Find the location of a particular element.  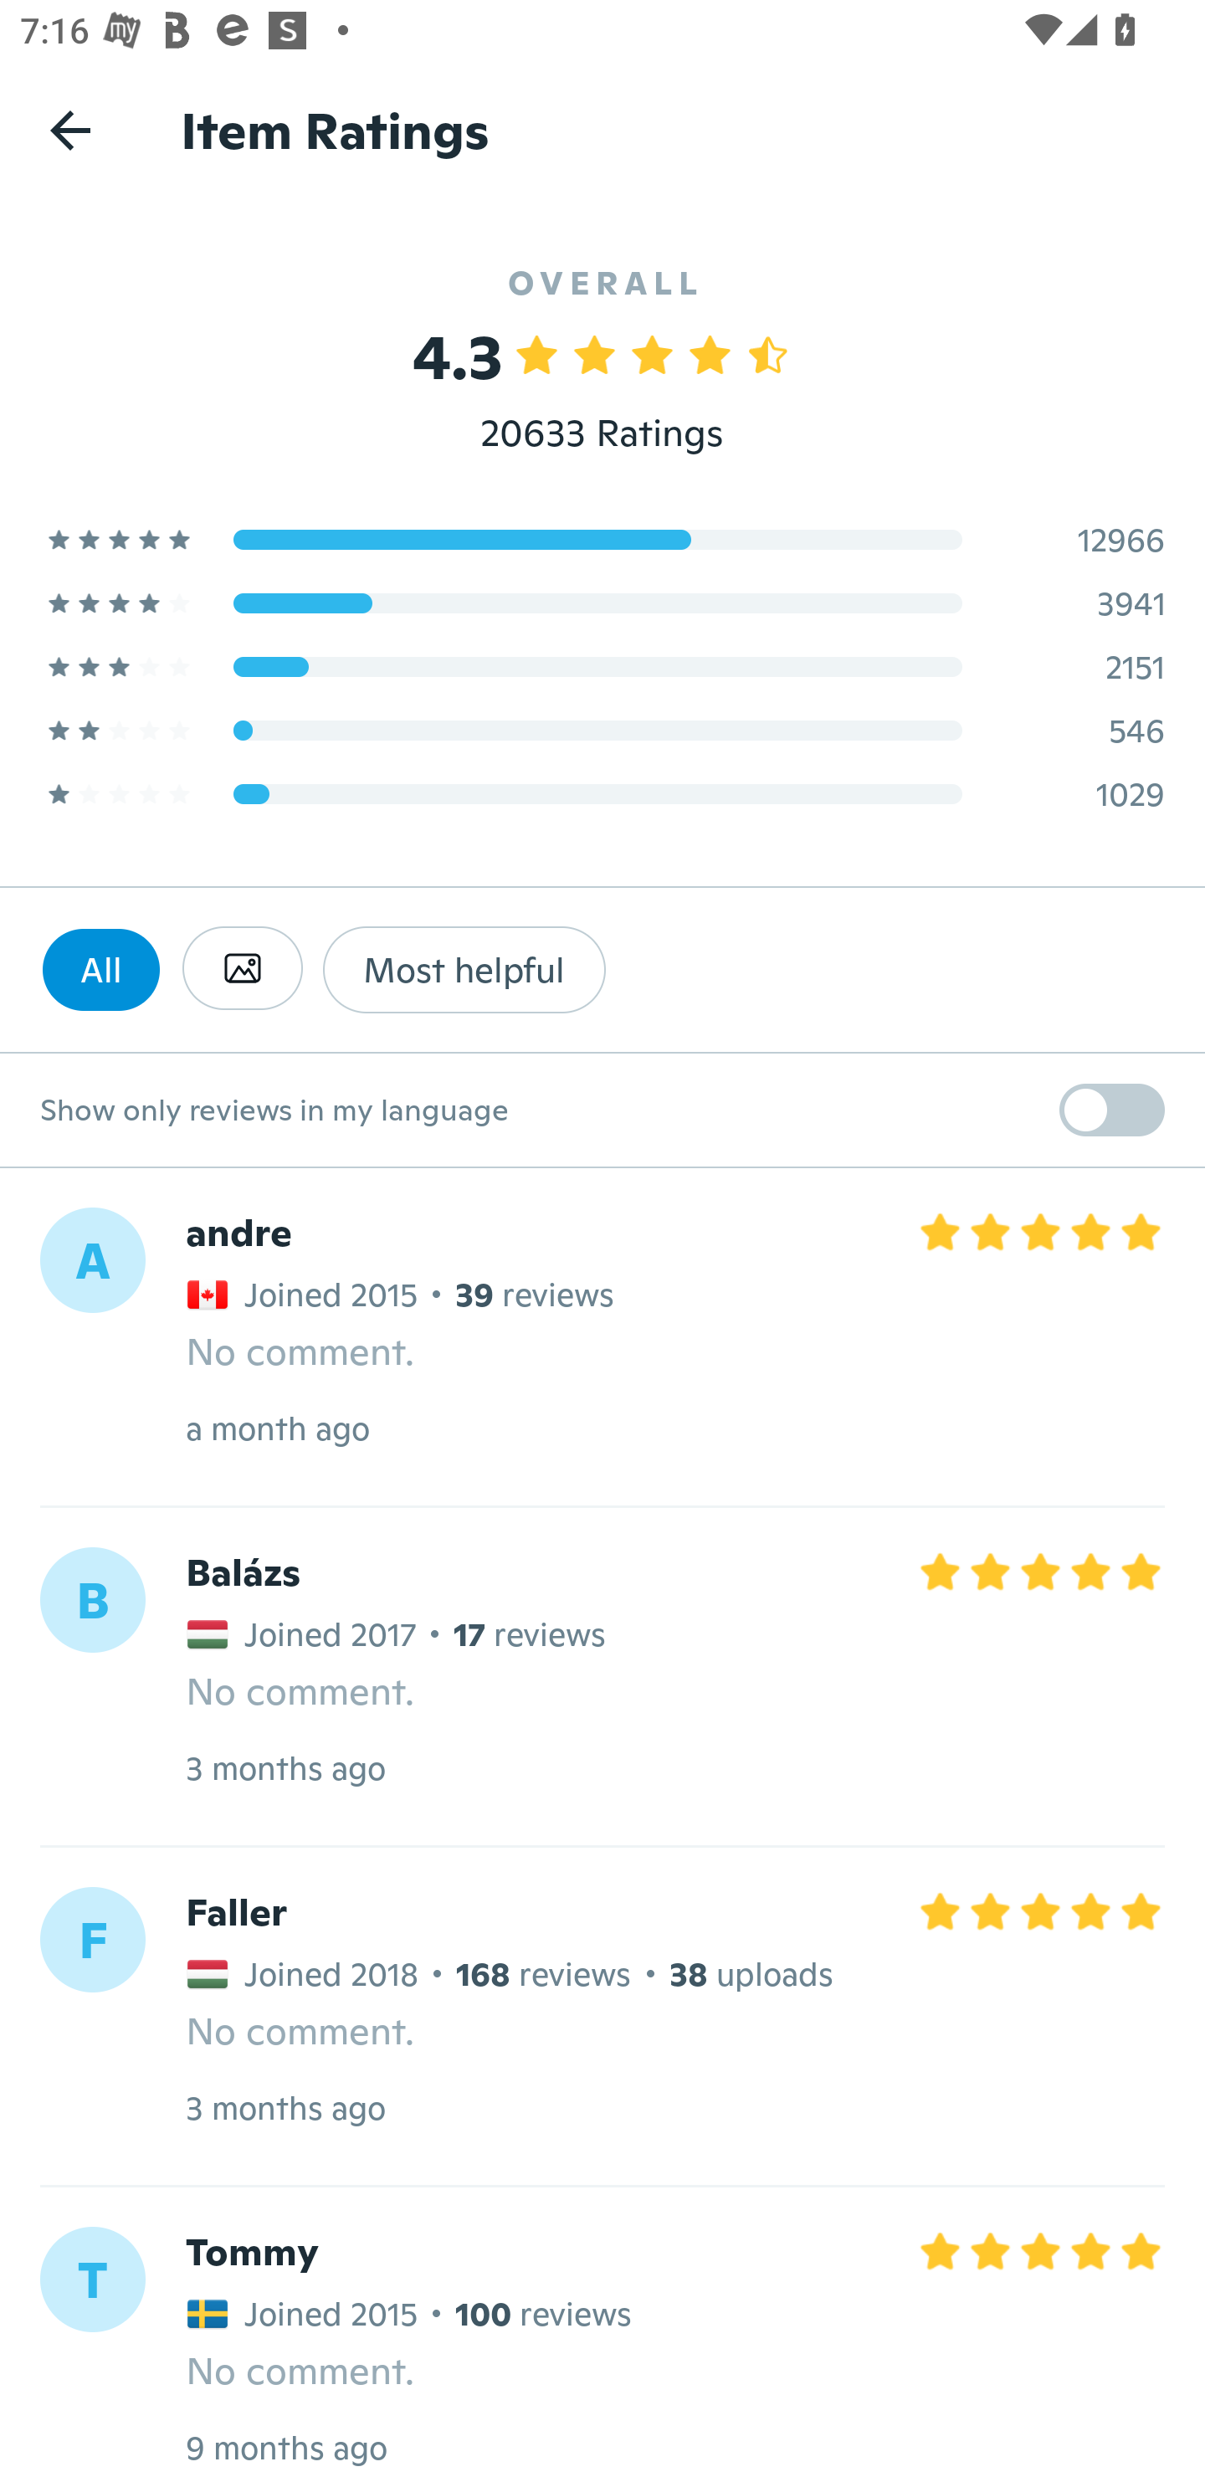

T is located at coordinates (92, 2280).